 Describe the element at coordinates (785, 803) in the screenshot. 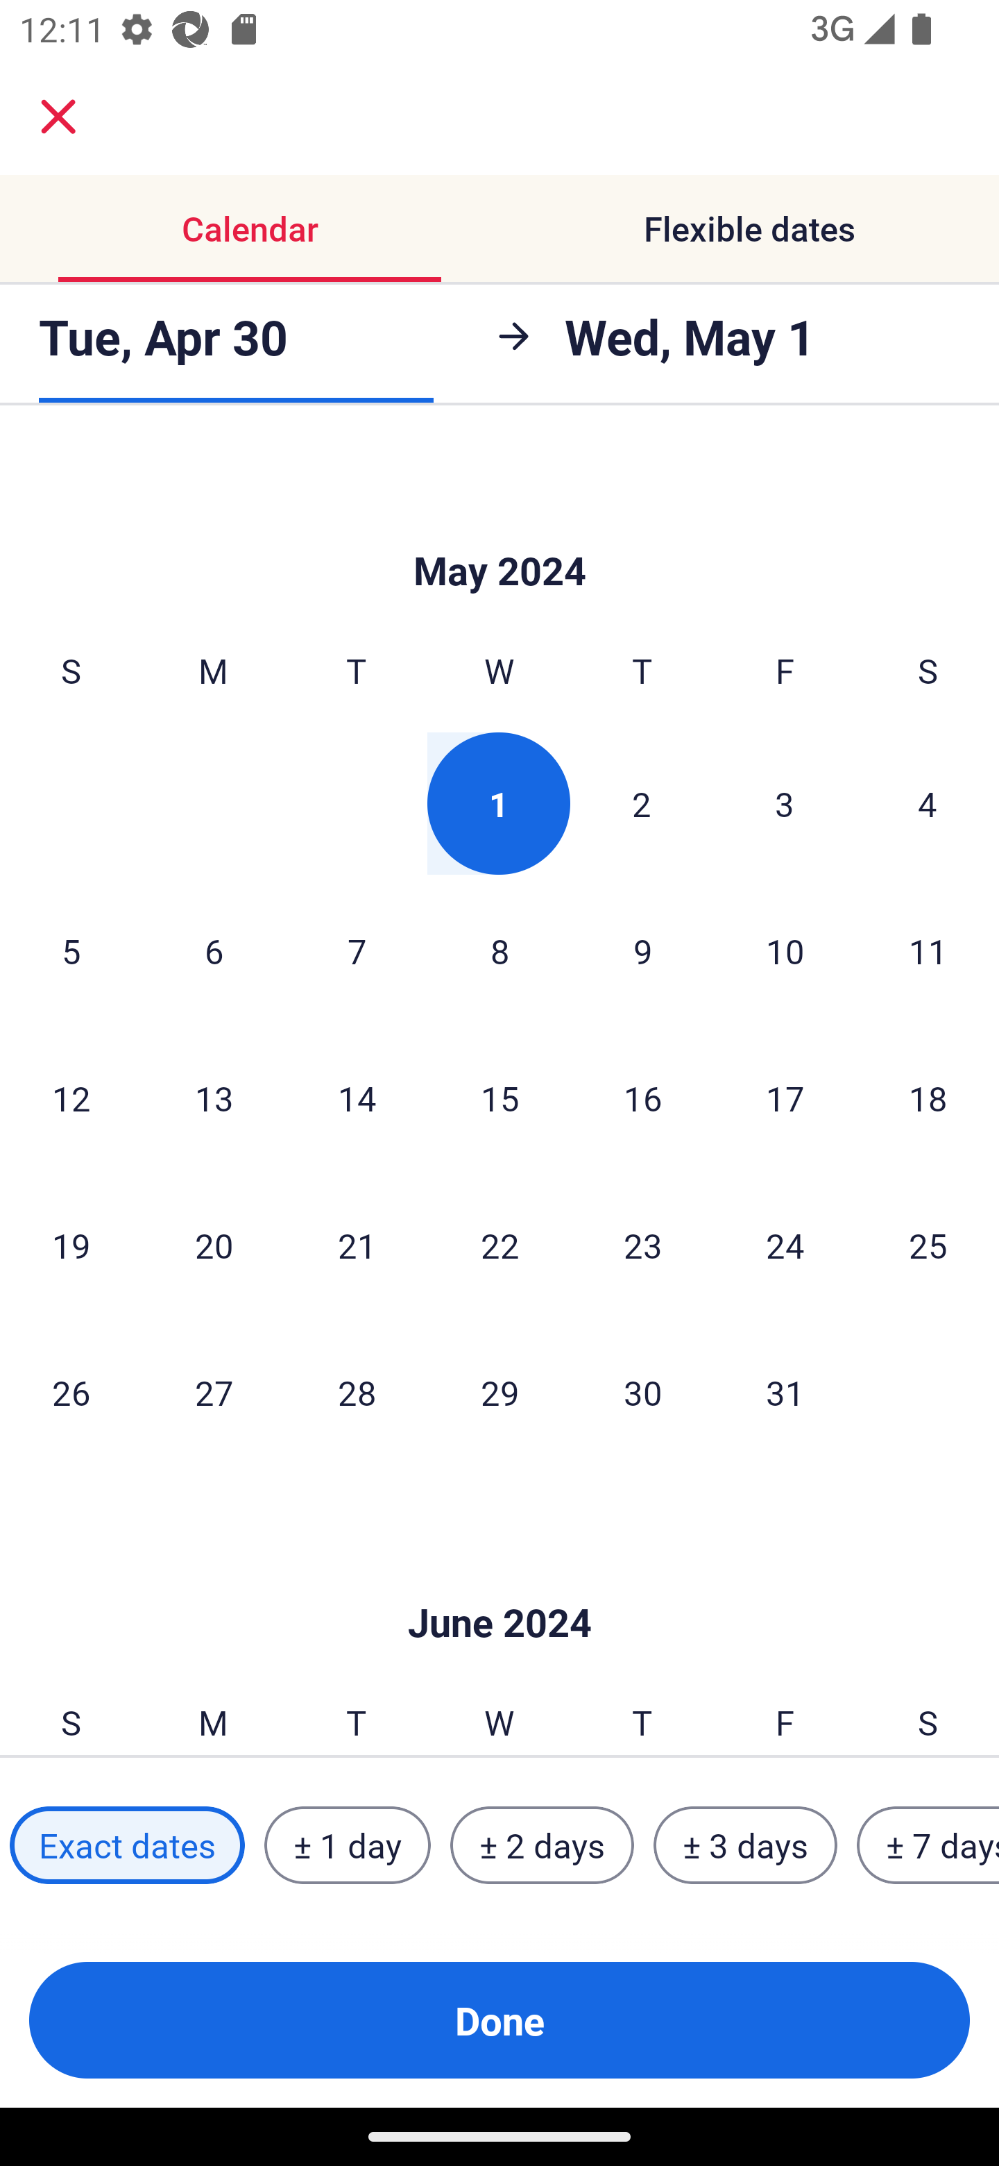

I see `3 Friday, May 3, 2024` at that location.